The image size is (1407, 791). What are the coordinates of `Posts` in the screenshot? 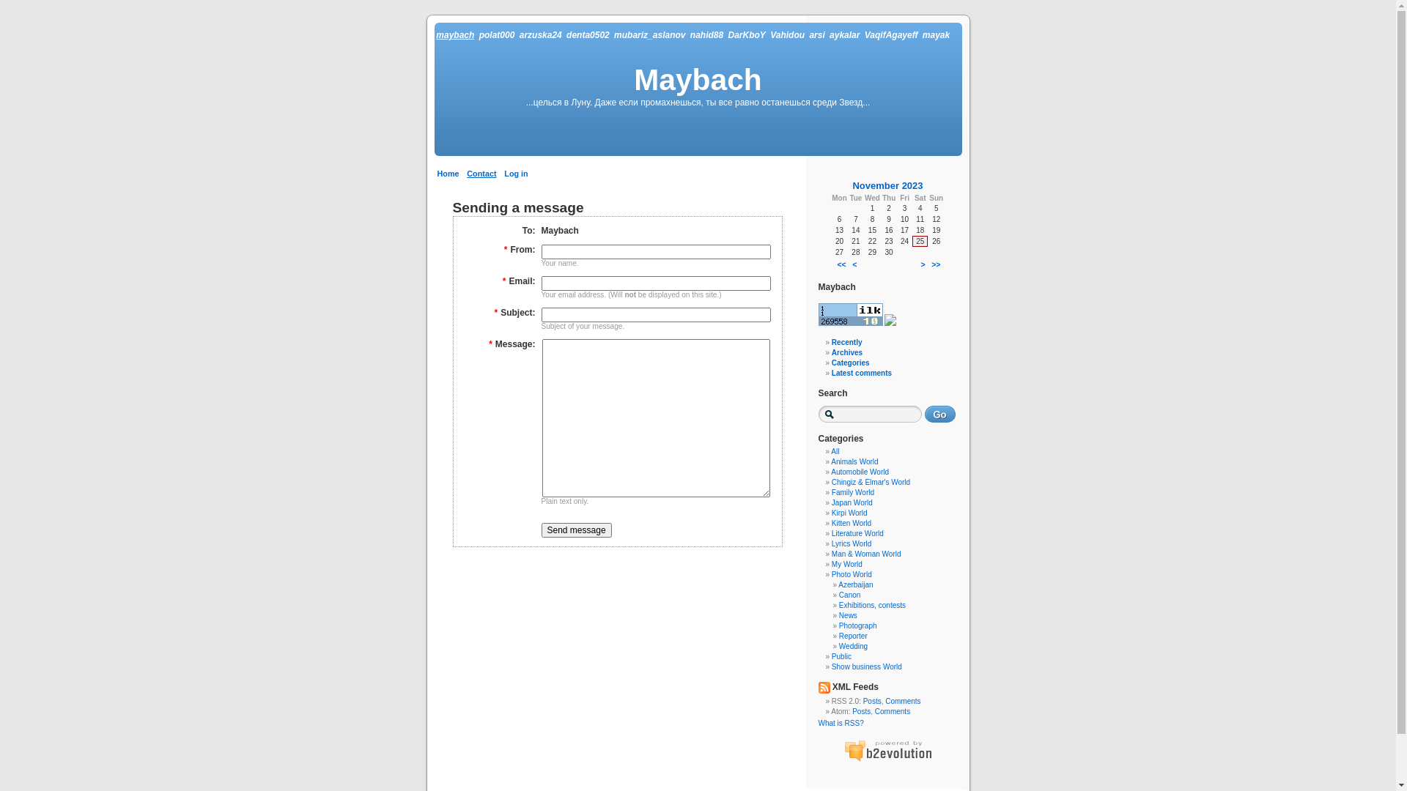 It's located at (862, 712).